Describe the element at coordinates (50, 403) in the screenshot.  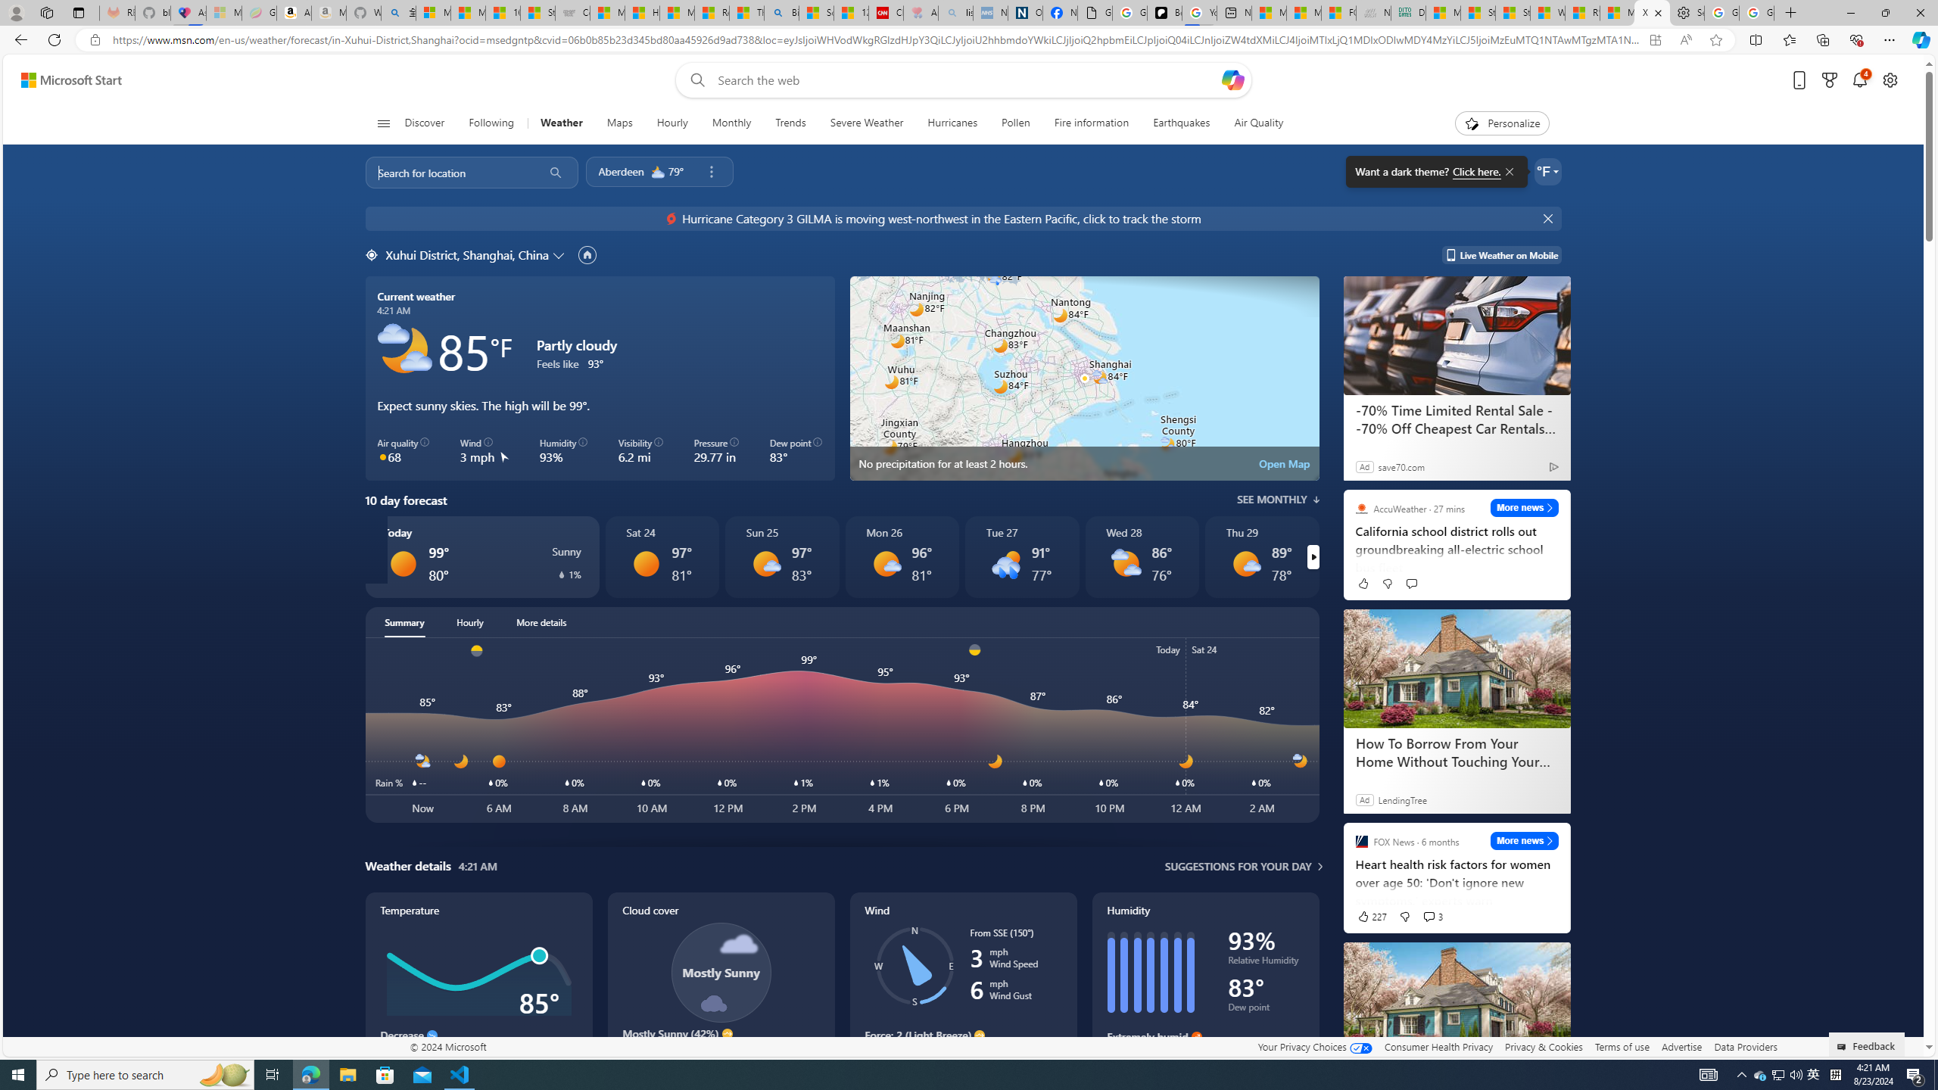
I see `Details` at that location.